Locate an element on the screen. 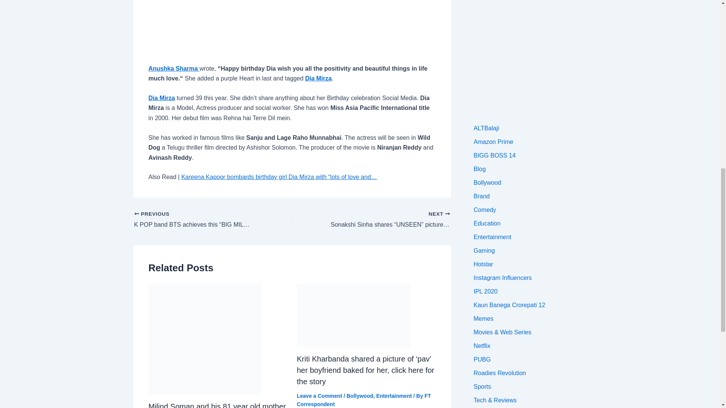 This screenshot has height=408, width=726. View all posts by FT Correspondent is located at coordinates (364, 400).